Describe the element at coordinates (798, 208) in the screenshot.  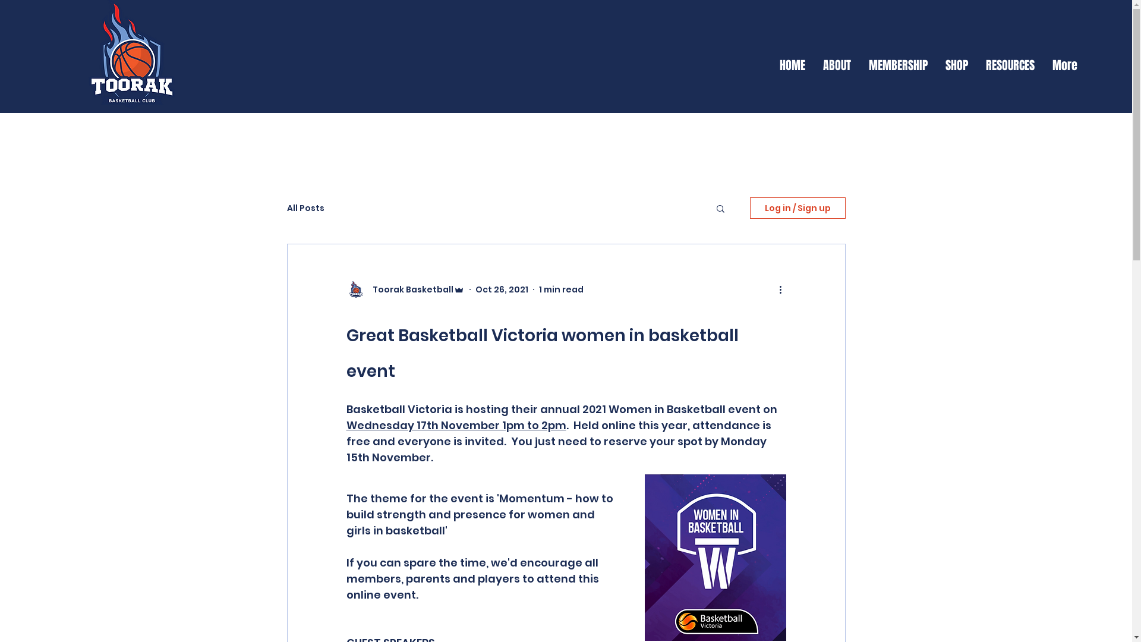
I see `Log in / Sign up` at that location.